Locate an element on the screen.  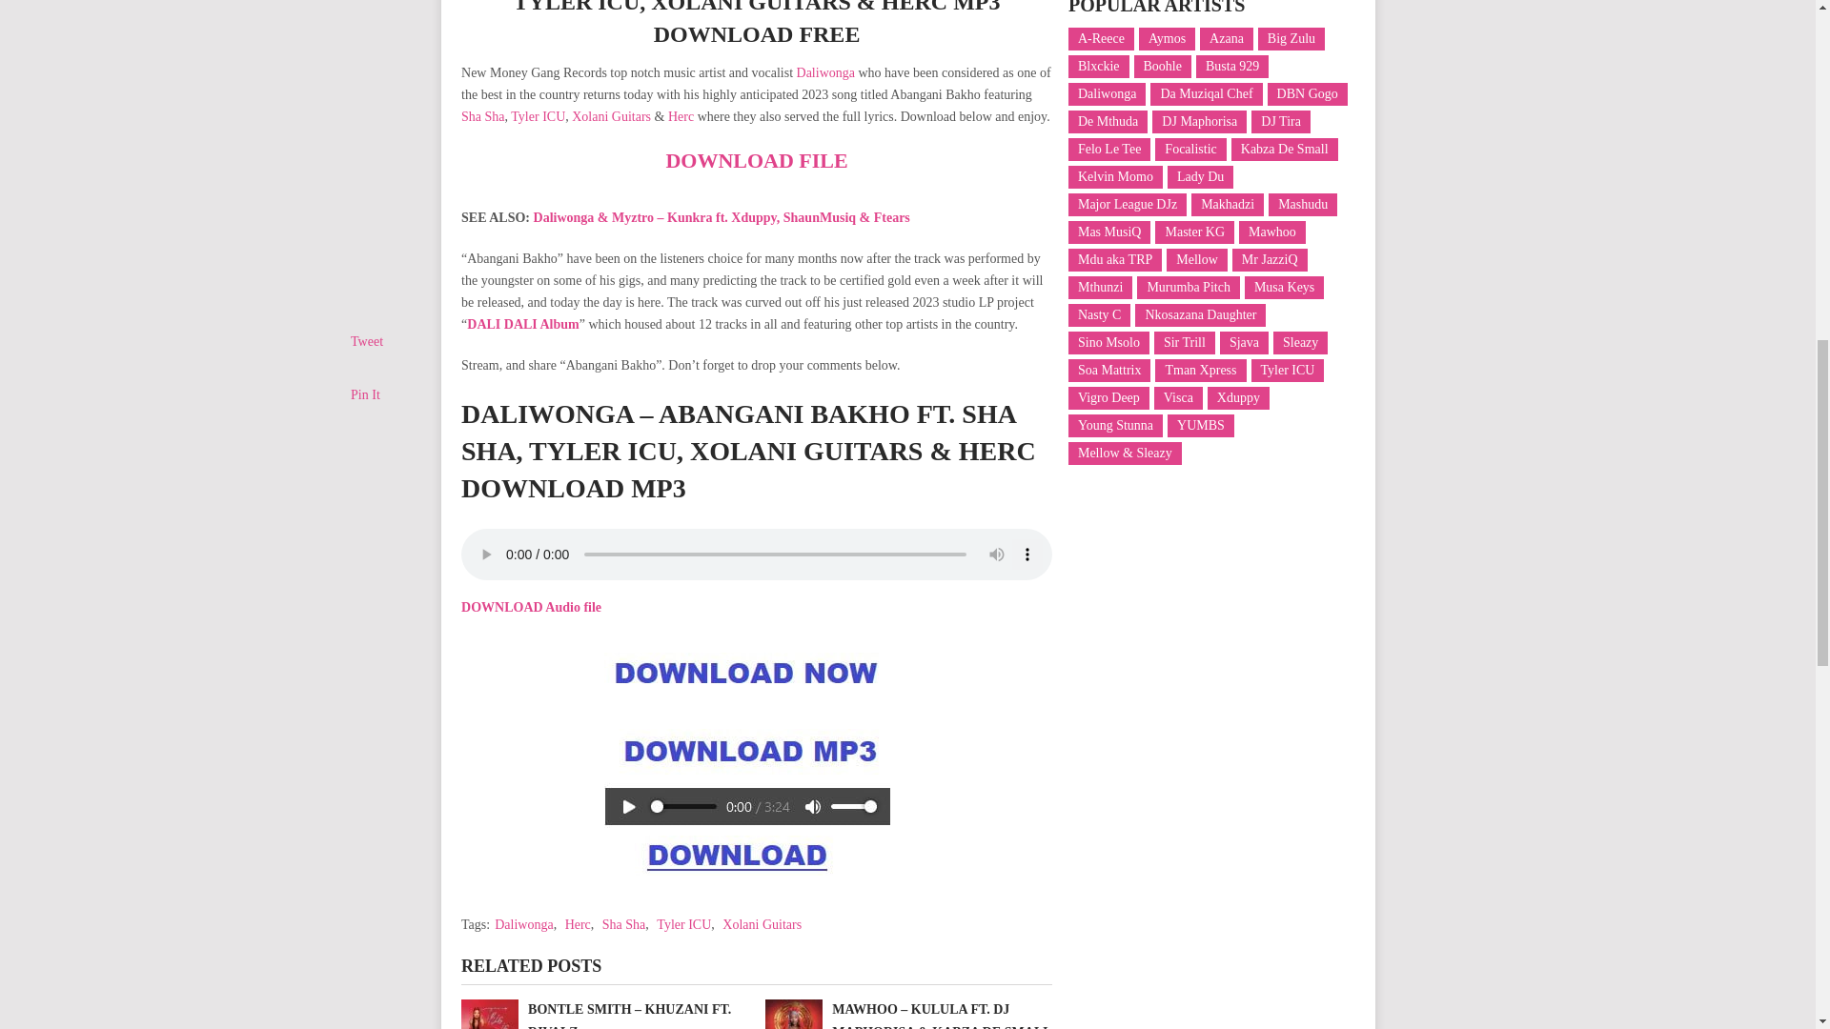
Herc is located at coordinates (681, 116).